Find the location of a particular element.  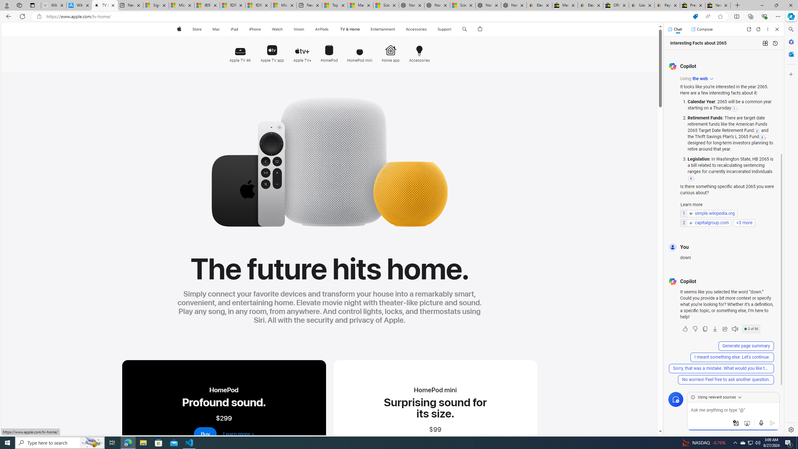

HomePod is located at coordinates (329, 51).